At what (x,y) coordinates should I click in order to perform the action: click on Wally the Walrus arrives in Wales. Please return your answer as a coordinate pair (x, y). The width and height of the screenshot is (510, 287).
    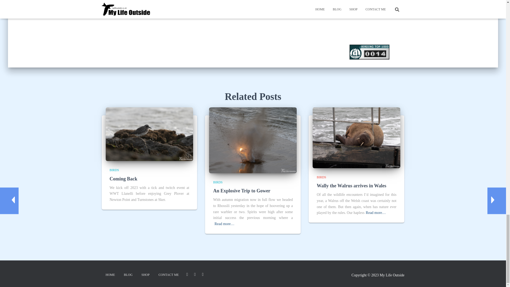
    Looking at the image, I should click on (356, 137).